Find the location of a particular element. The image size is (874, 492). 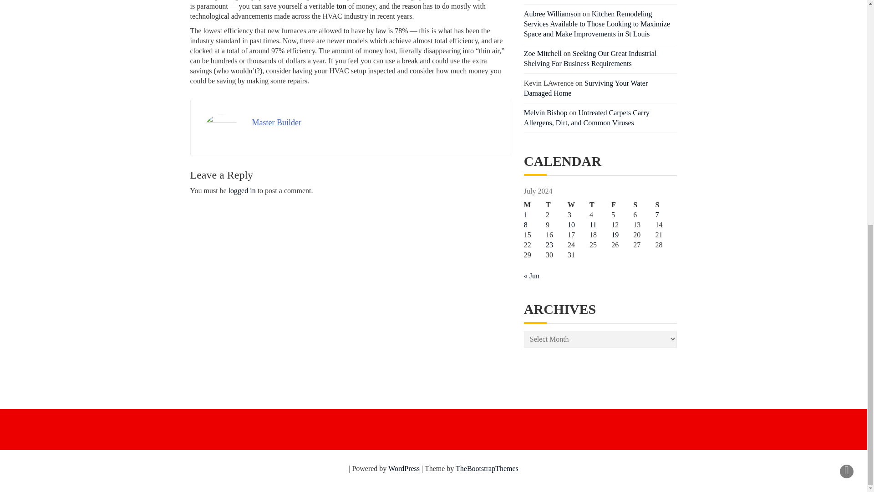

23 is located at coordinates (549, 245).